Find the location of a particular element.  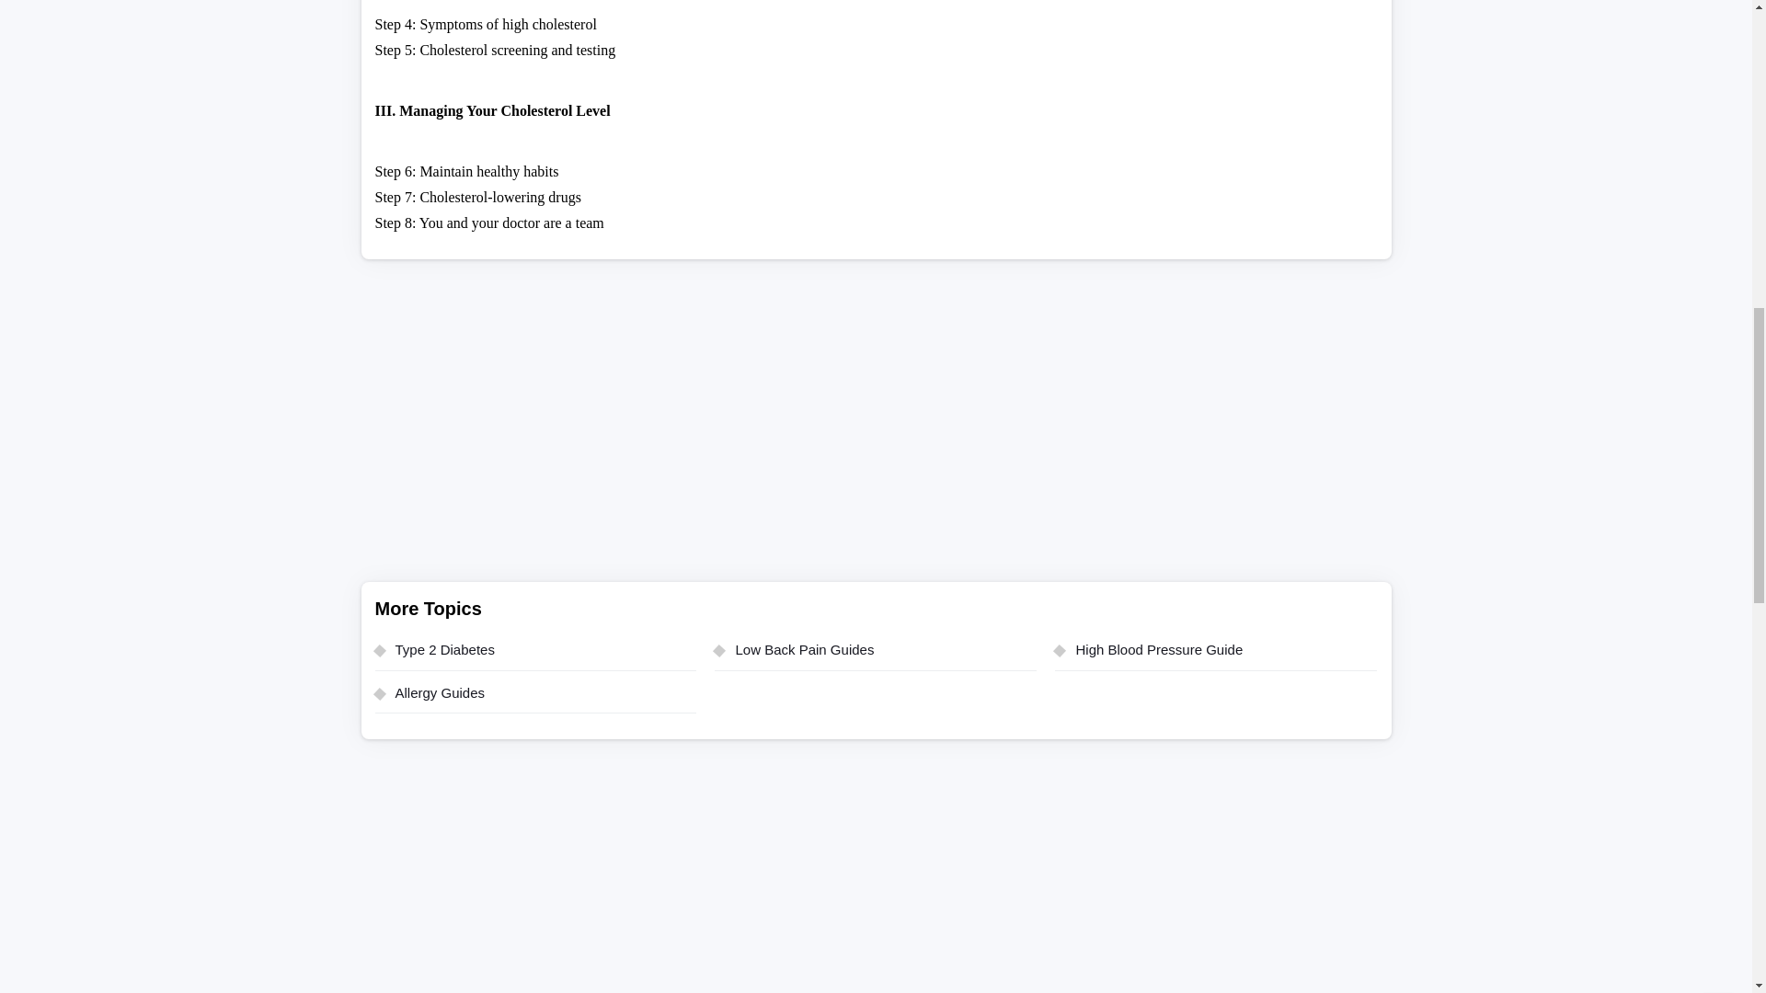

High Blood Pressure Guide is located at coordinates (1216, 655).